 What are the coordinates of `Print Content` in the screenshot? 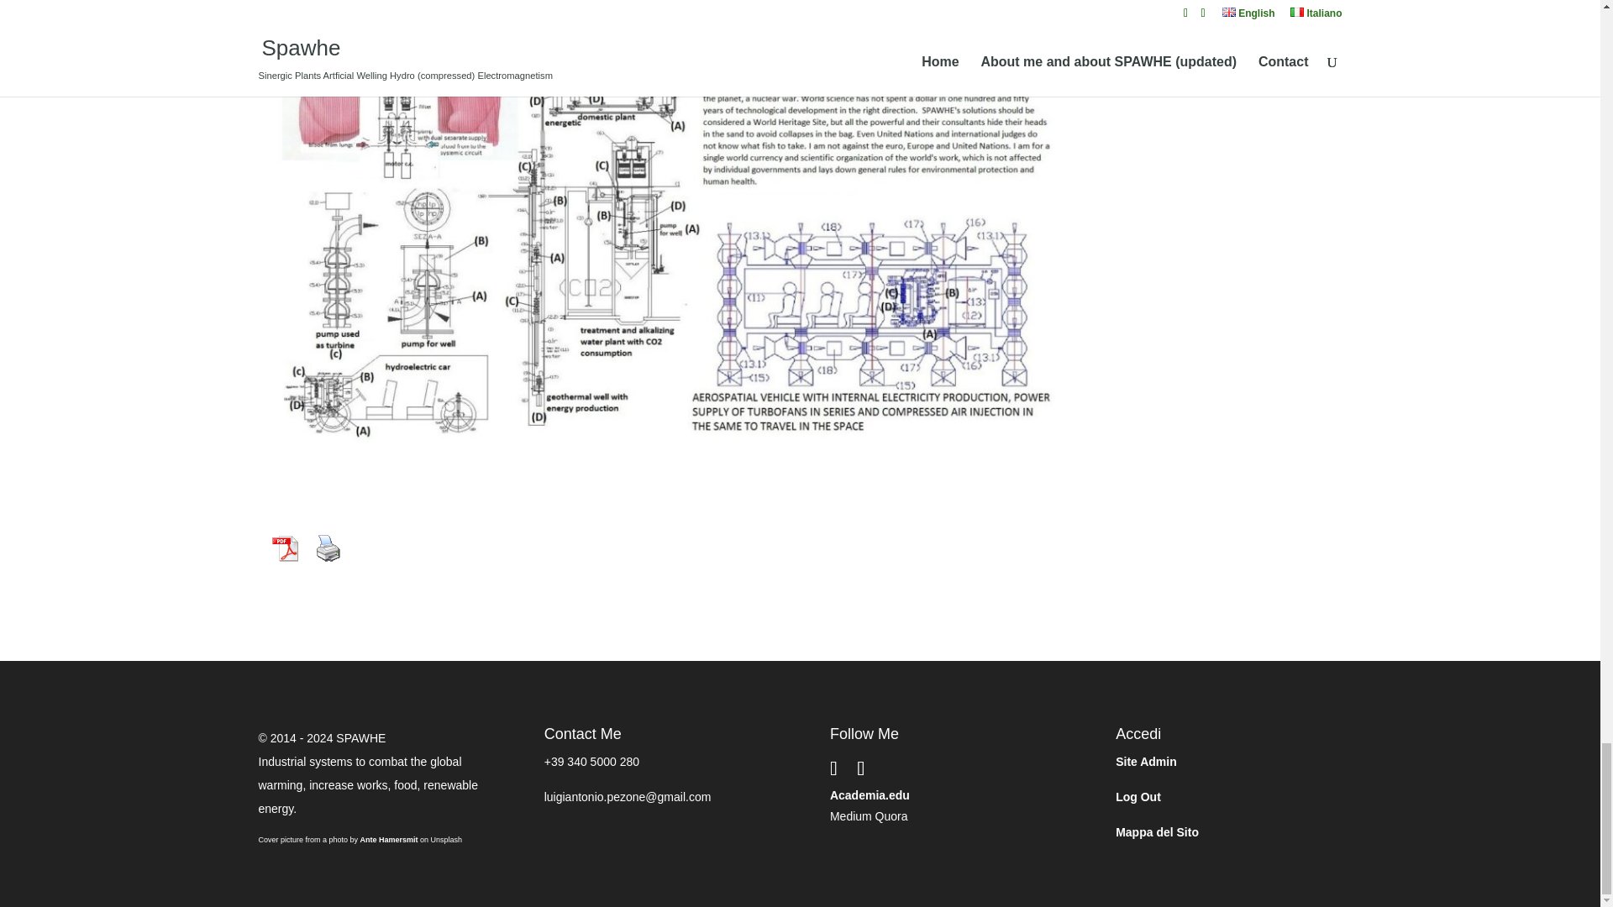 It's located at (328, 548).